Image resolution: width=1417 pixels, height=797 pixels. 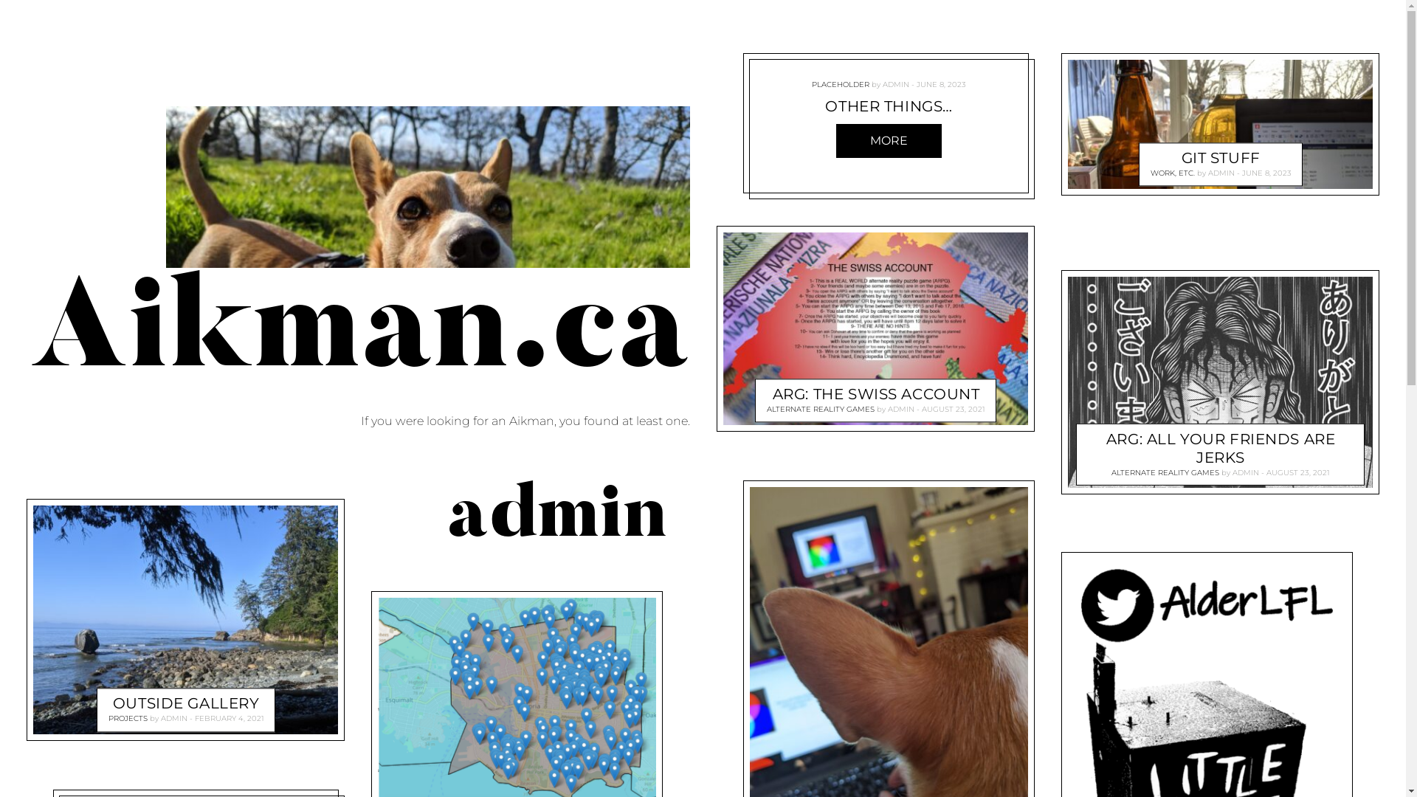 What do you see at coordinates (1221, 158) in the screenshot?
I see `GIT STUFF` at bounding box center [1221, 158].